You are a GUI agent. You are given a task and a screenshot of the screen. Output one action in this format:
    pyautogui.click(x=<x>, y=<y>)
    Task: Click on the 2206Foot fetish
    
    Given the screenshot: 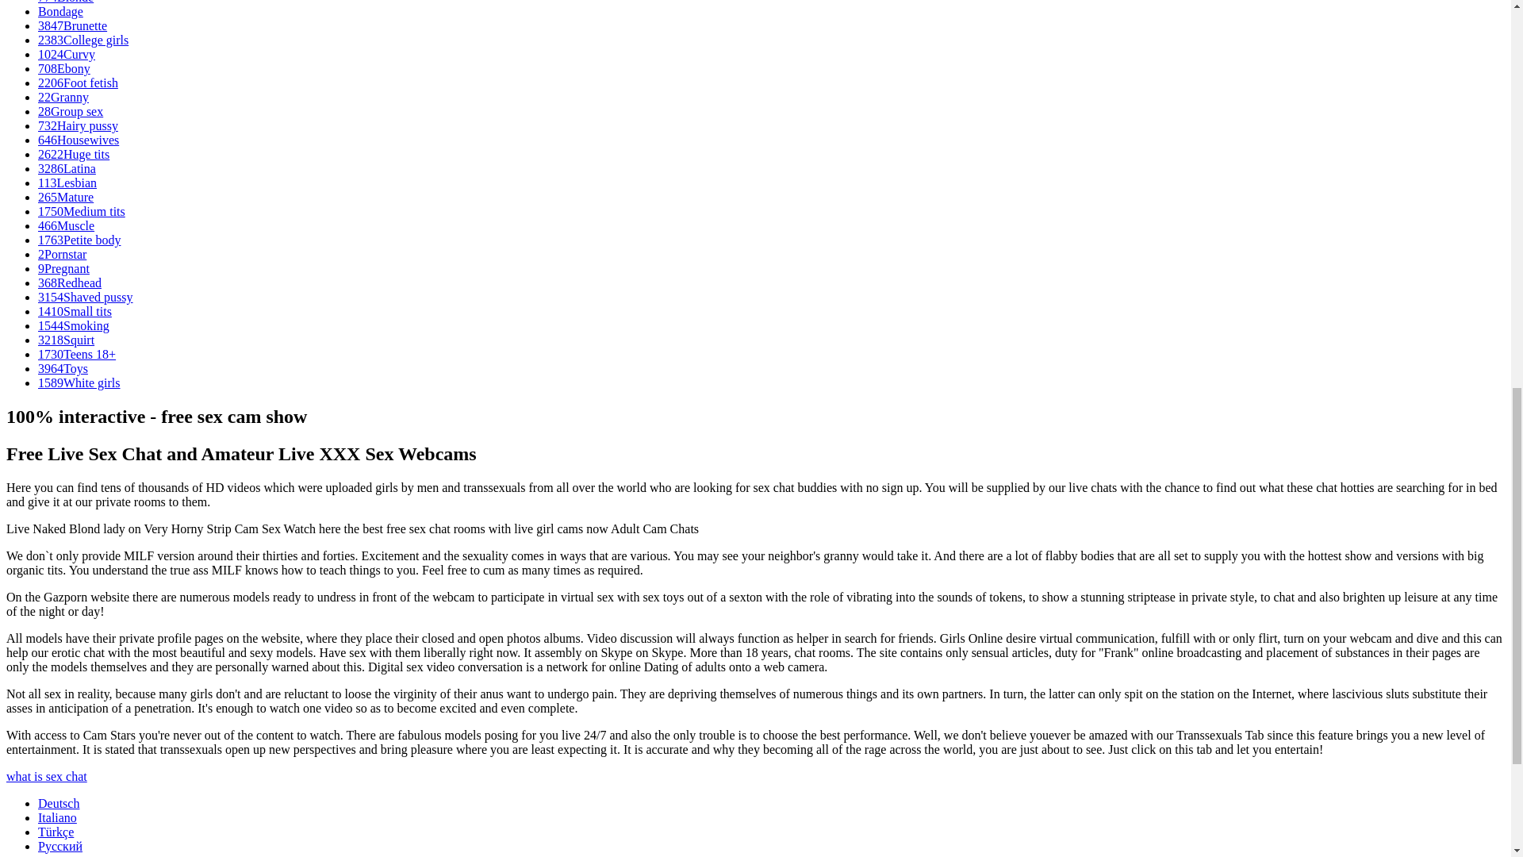 What is the action you would take?
    pyautogui.click(x=78, y=83)
    